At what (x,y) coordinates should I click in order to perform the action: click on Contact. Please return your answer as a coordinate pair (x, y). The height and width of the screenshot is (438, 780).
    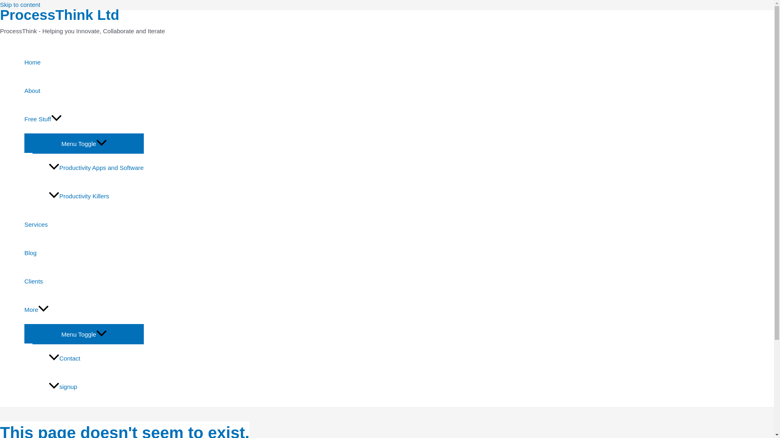
    Looking at the image, I should click on (96, 359).